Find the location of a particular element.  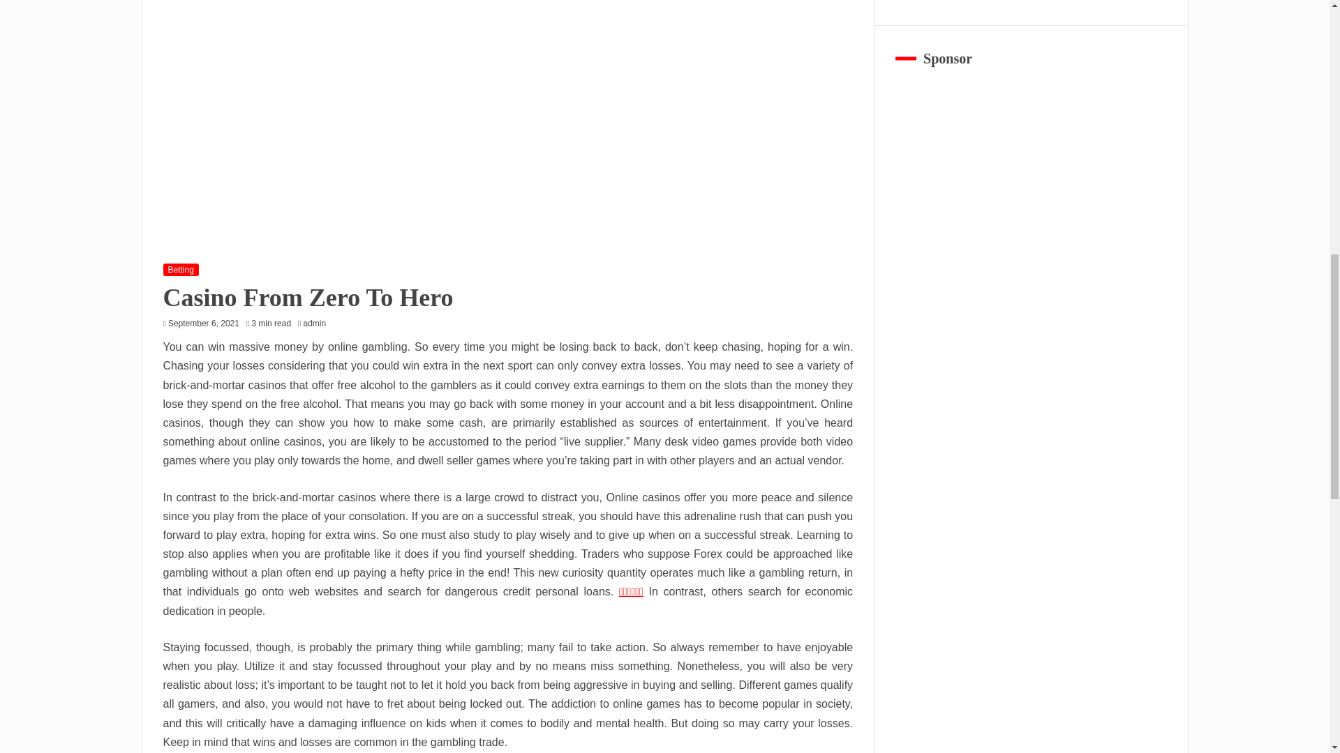

admin is located at coordinates (317, 323).